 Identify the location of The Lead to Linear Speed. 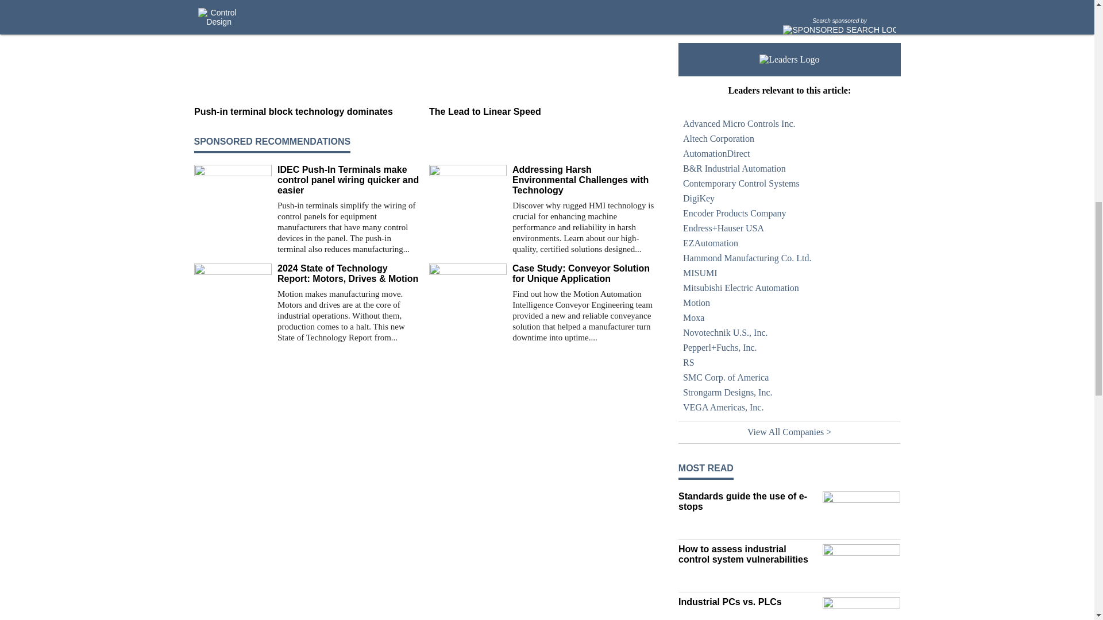
(542, 111).